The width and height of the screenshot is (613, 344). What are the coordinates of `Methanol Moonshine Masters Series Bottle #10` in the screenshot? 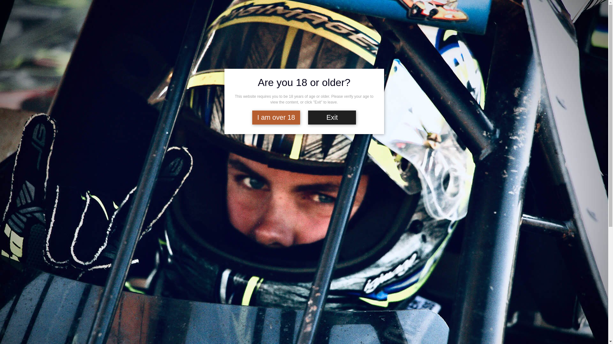 It's located at (441, 90).